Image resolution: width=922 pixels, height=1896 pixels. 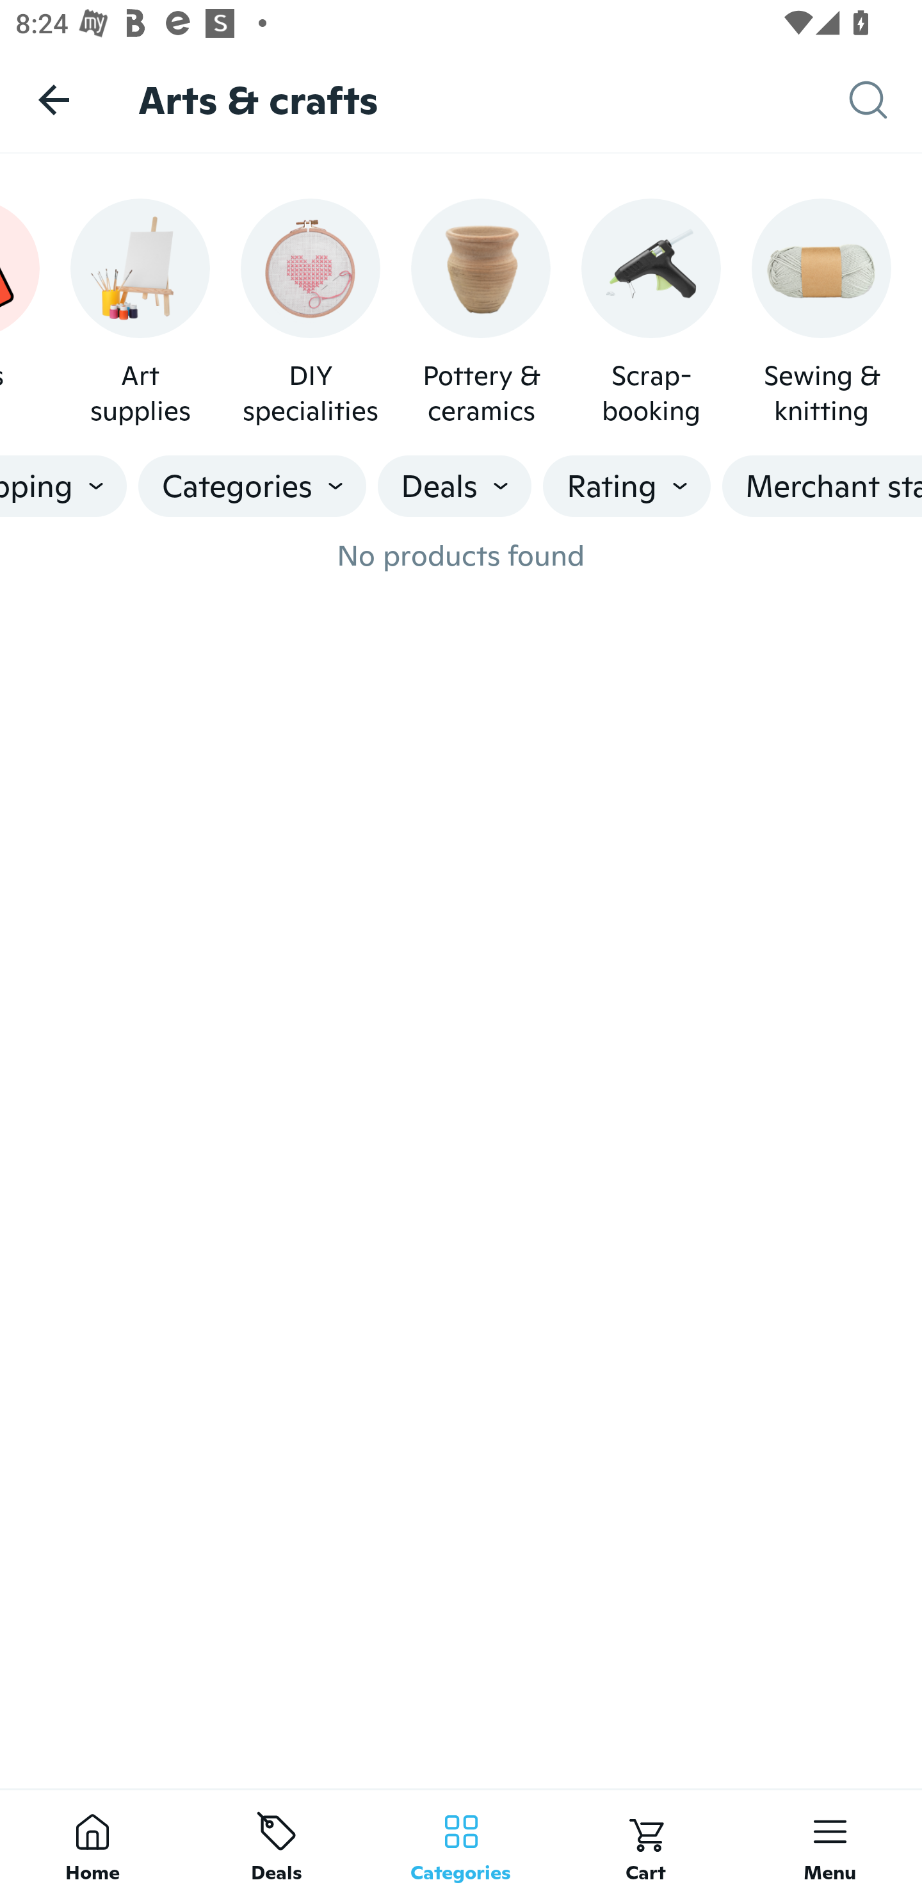 I want to click on Merchant status, so click(x=822, y=486).